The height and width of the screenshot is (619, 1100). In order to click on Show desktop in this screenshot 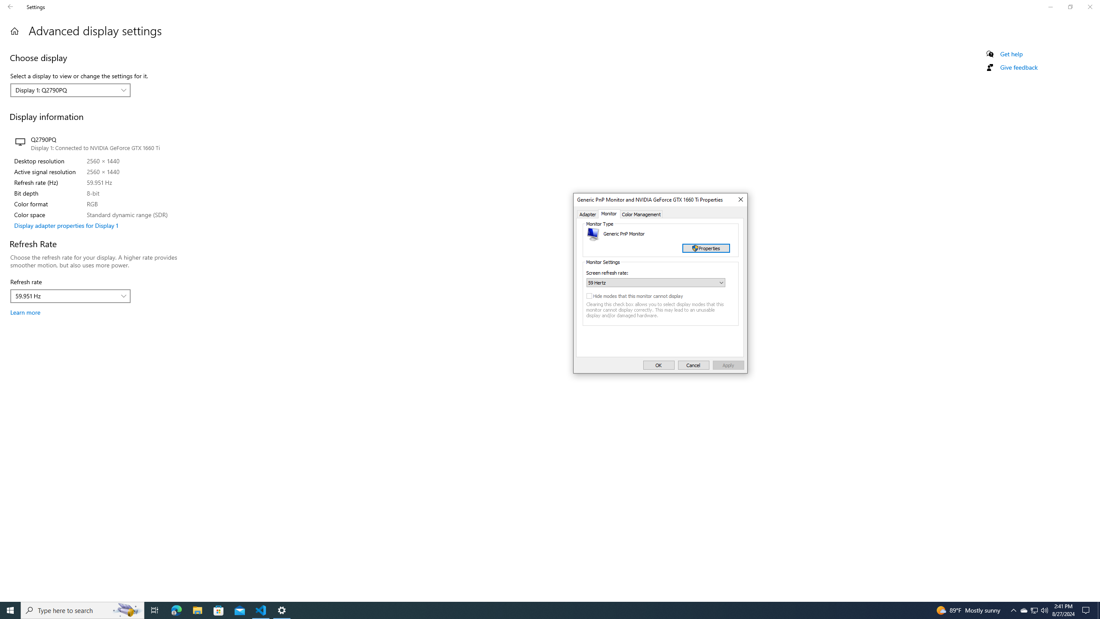, I will do `click(1024, 610)`.